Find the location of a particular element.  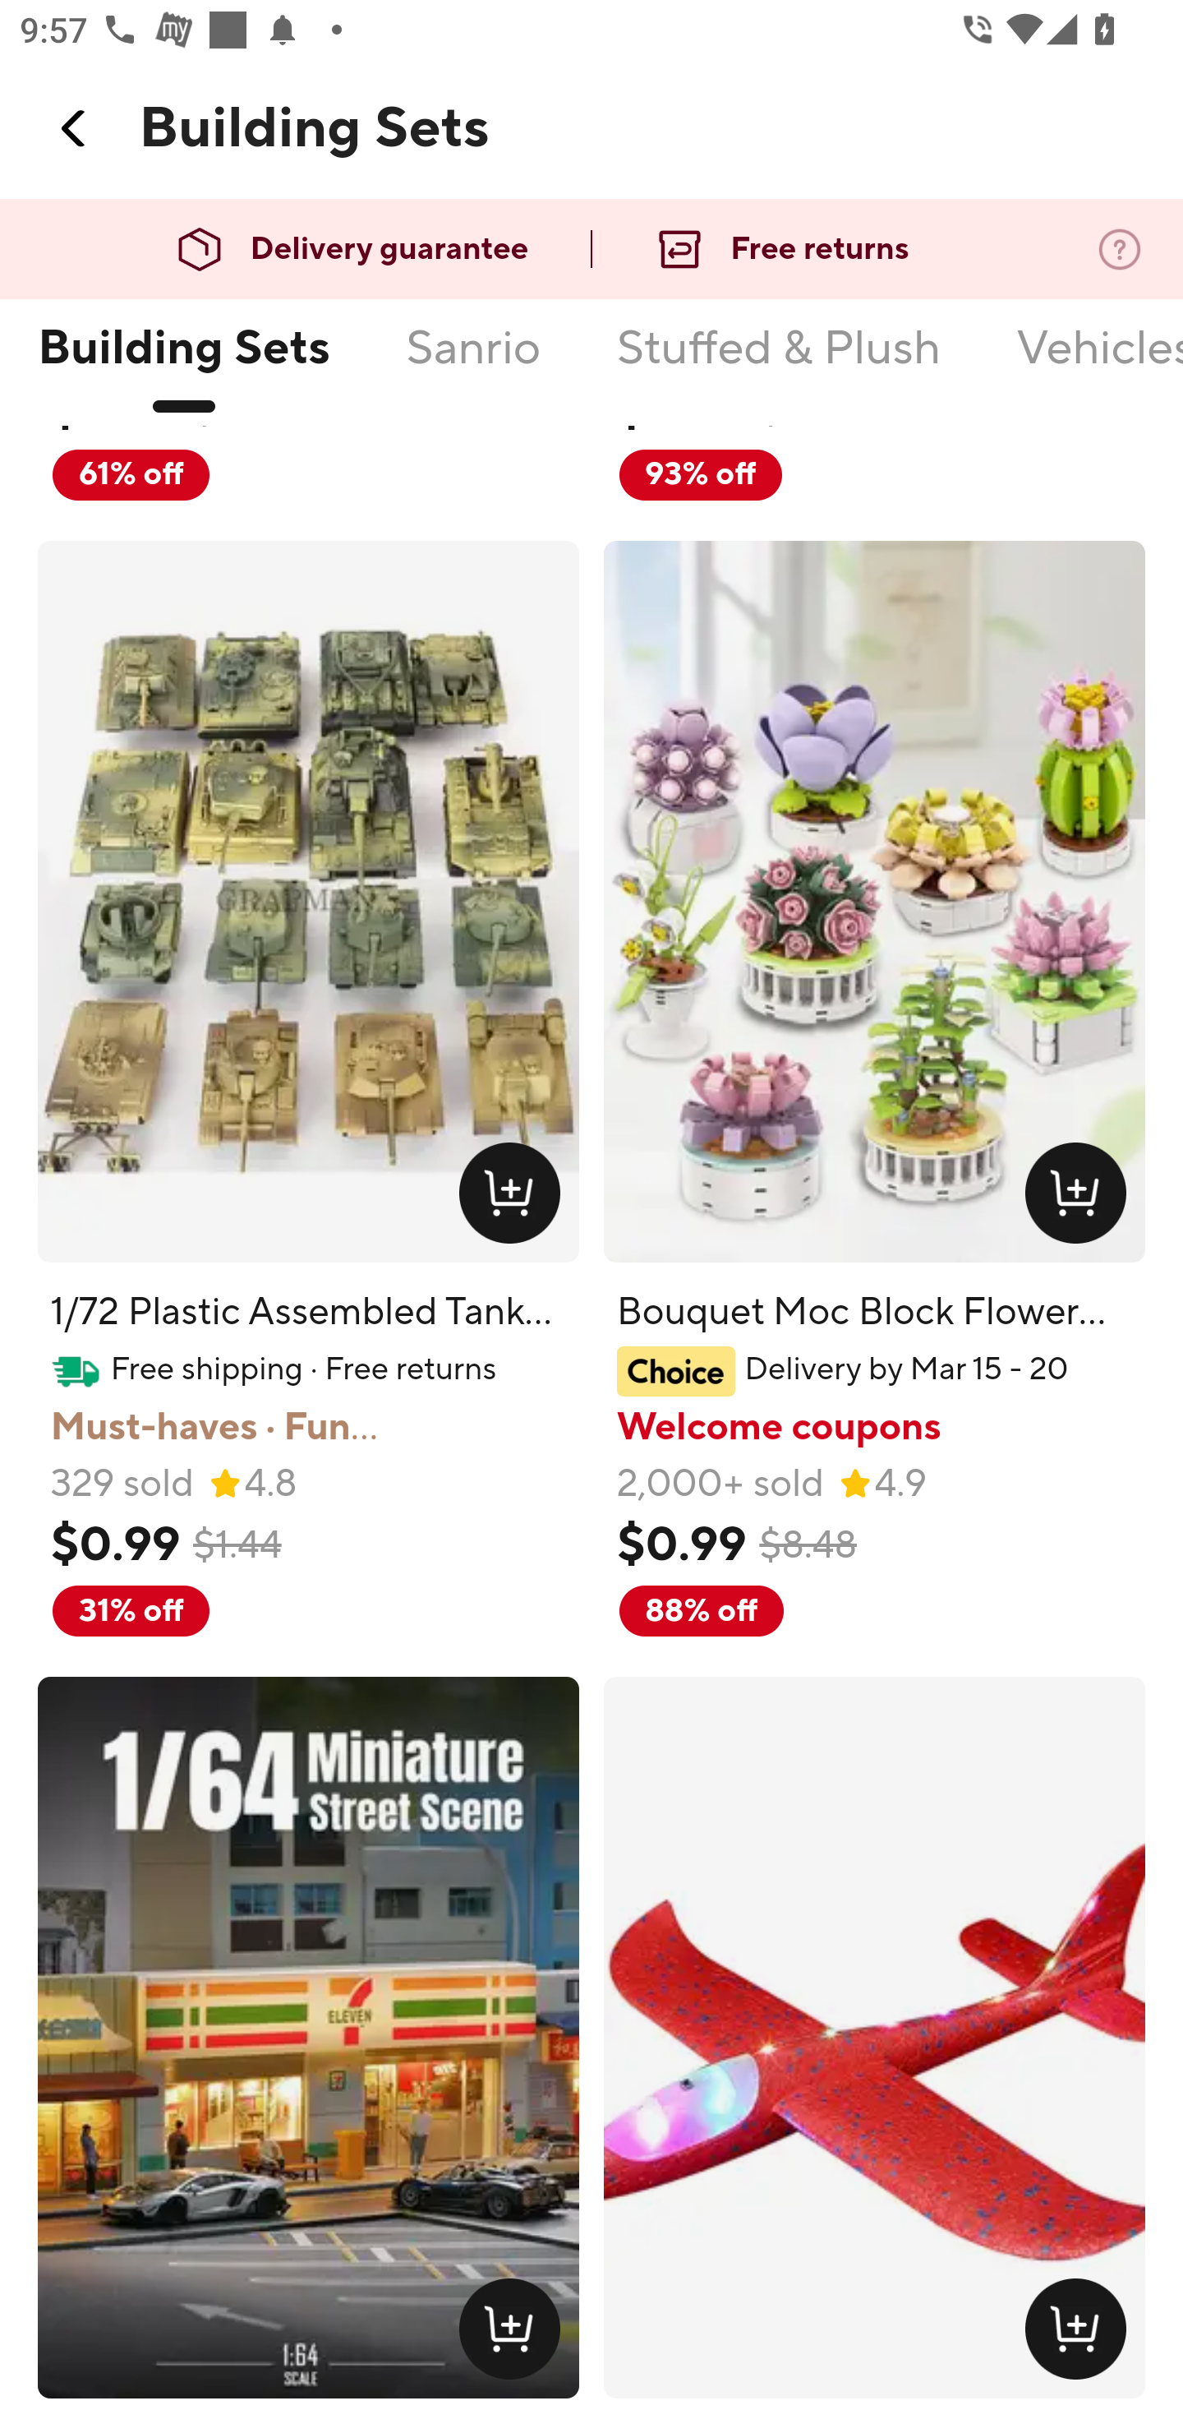

Building Sets is located at coordinates (182, 366).